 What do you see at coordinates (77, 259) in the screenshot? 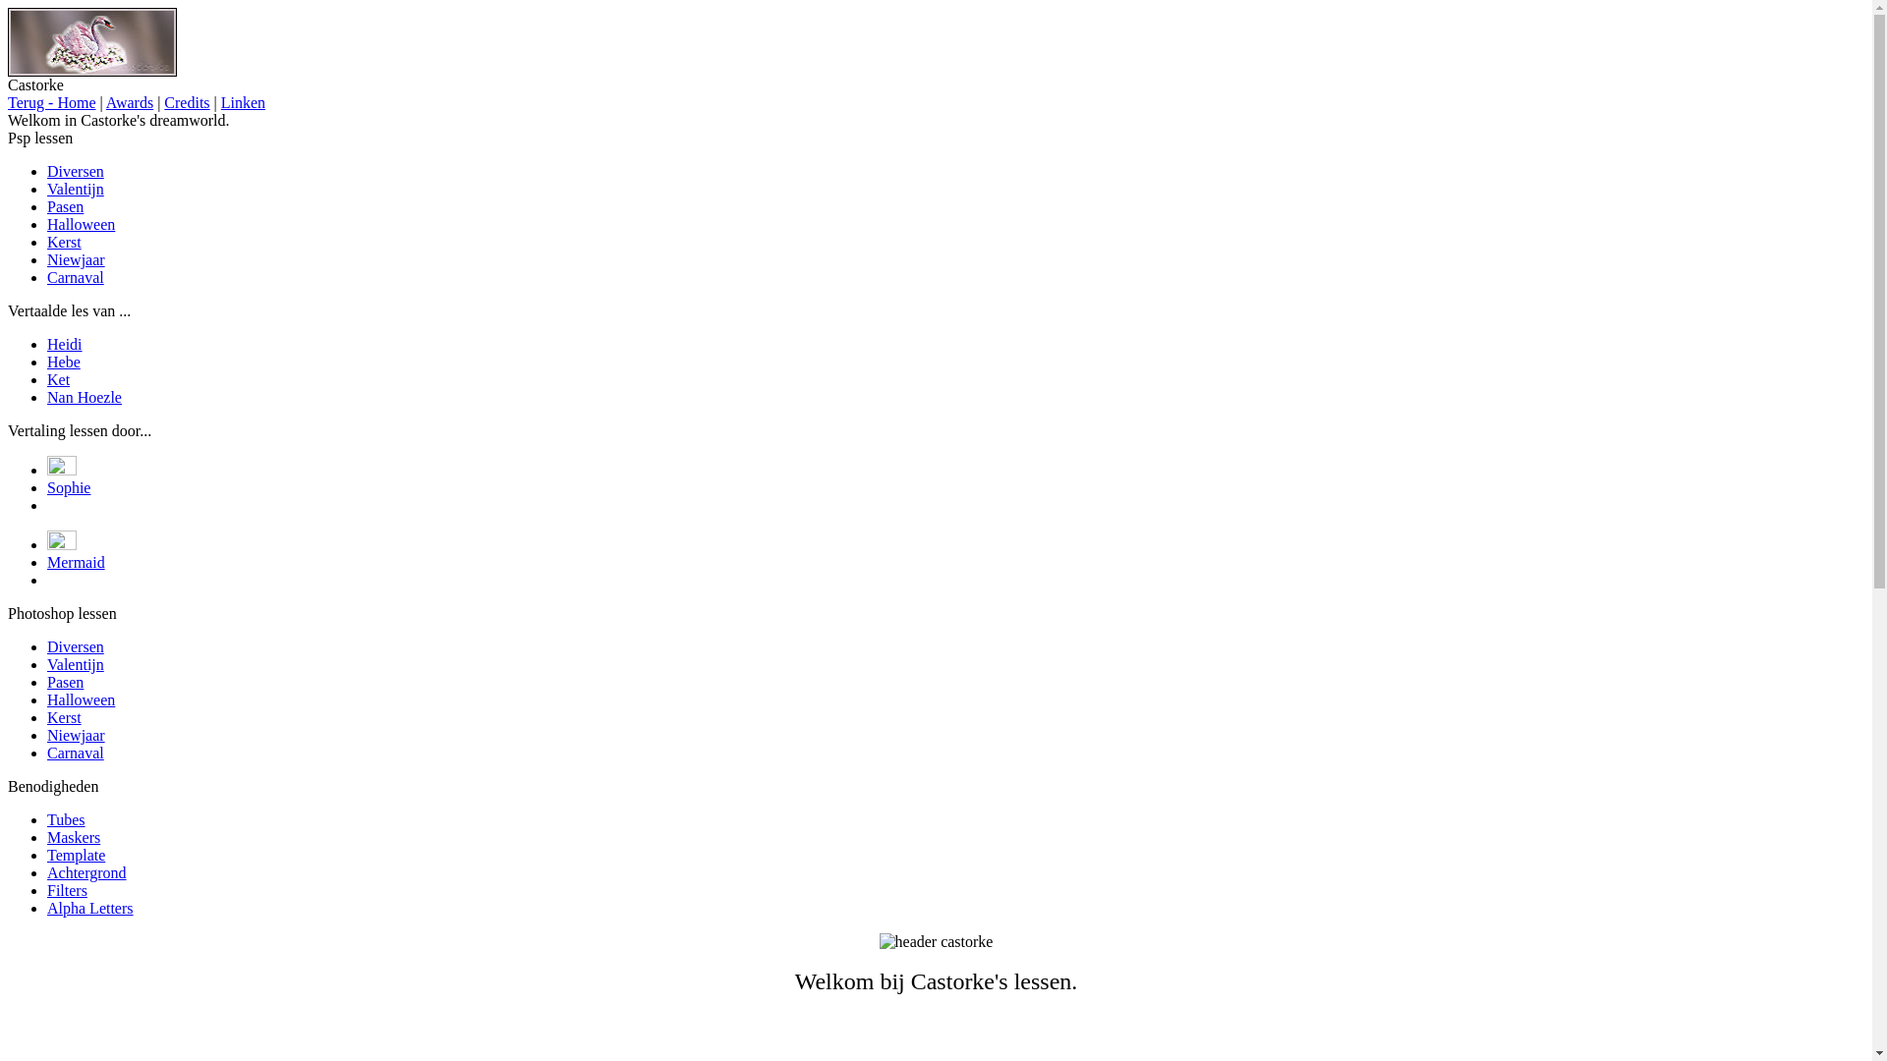
I see `Niewjaar` at bounding box center [77, 259].